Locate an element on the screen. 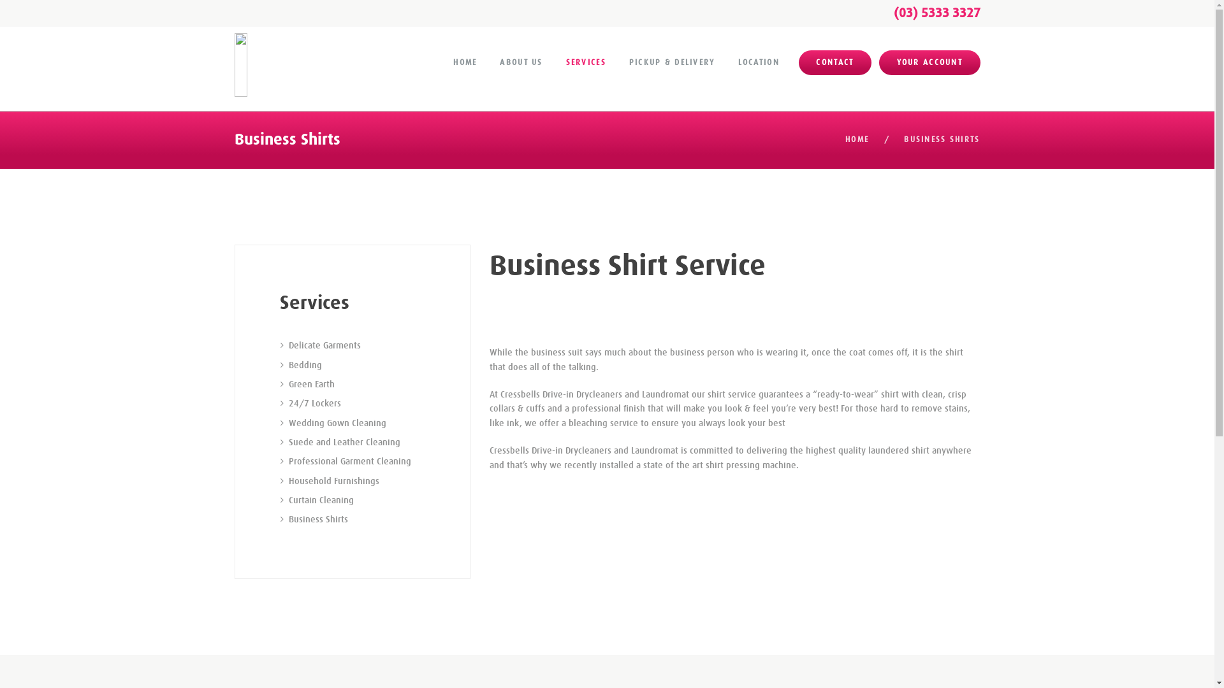 This screenshot has width=1224, height=688. Suede and Leather Cleaning is located at coordinates (344, 442).